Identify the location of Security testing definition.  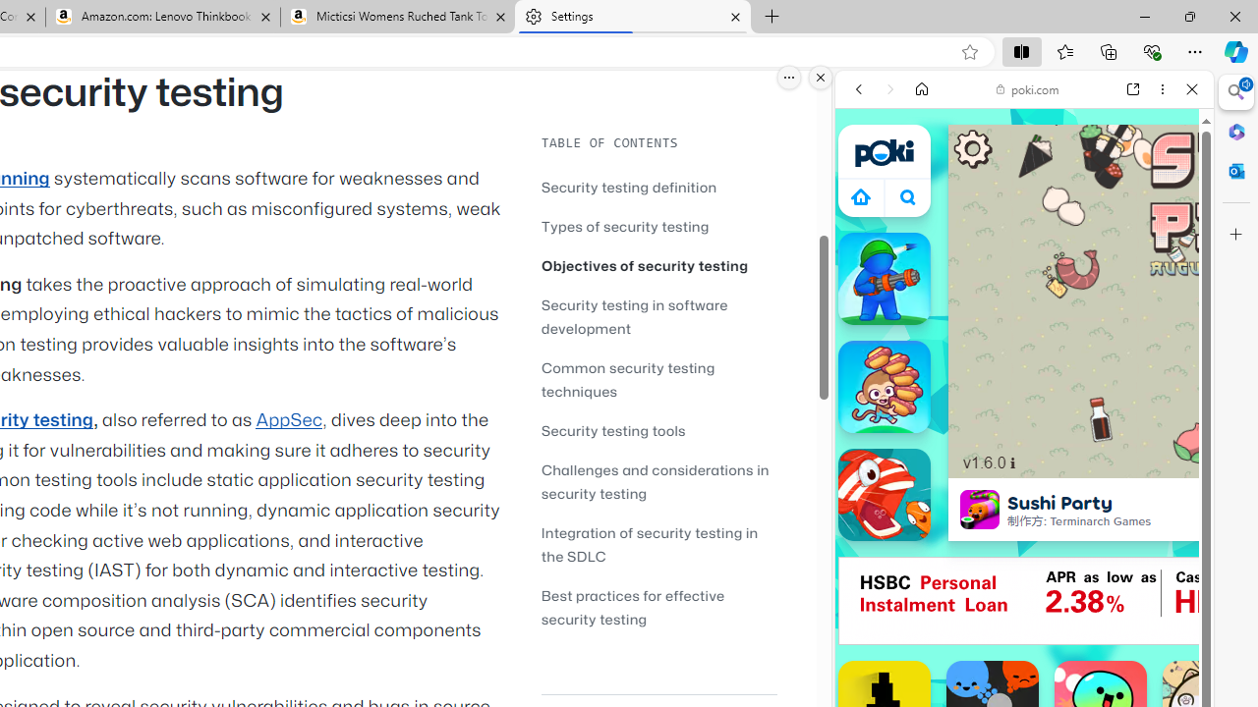
(658, 187).